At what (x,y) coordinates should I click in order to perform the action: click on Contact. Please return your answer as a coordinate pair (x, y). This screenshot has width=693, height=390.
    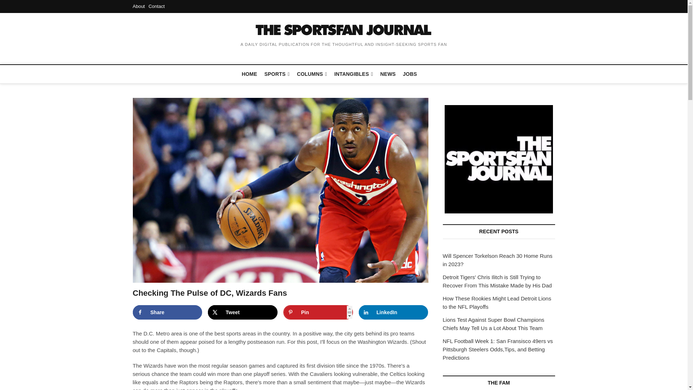
    Looking at the image, I should click on (156, 6).